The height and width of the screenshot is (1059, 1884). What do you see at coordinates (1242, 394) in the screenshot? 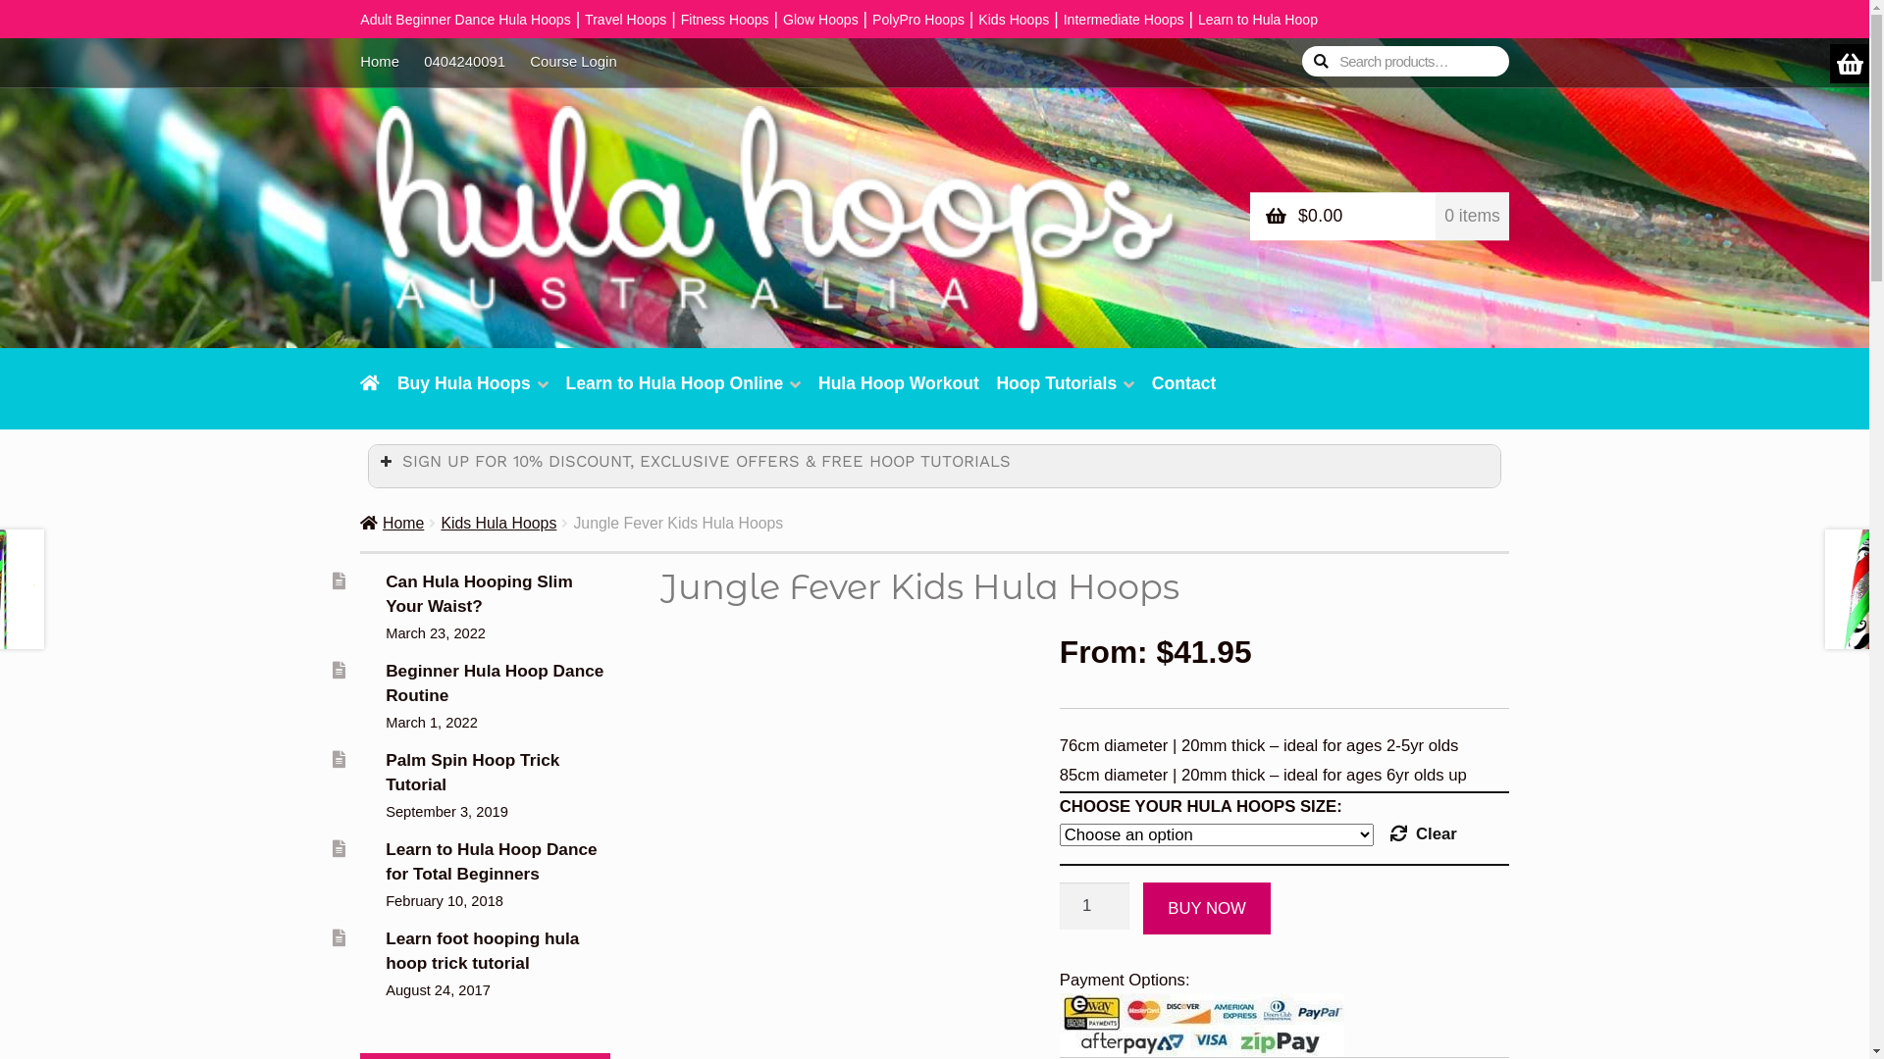
I see `Facebook Hoopsalive` at bounding box center [1242, 394].